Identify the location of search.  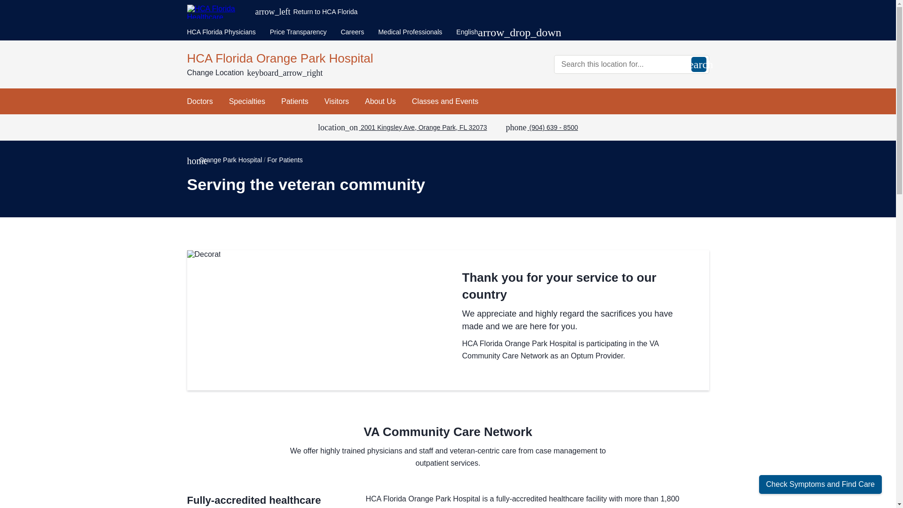
(699, 64).